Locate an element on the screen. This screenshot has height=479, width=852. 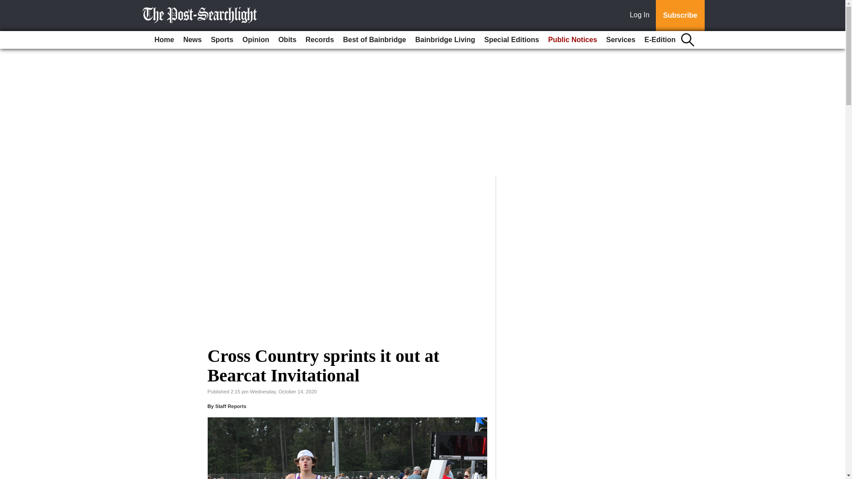
Public Notices is located at coordinates (572, 40).